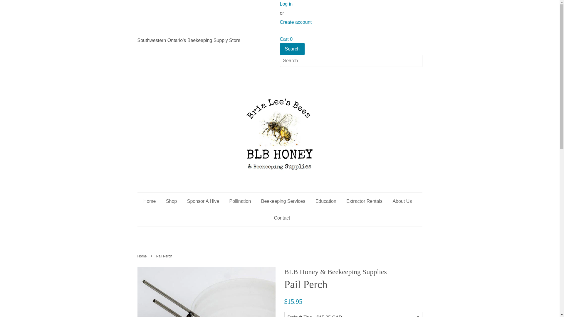 The height and width of the screenshot is (317, 564). Describe the element at coordinates (364, 201) in the screenshot. I see `Extractor Rentals` at that location.